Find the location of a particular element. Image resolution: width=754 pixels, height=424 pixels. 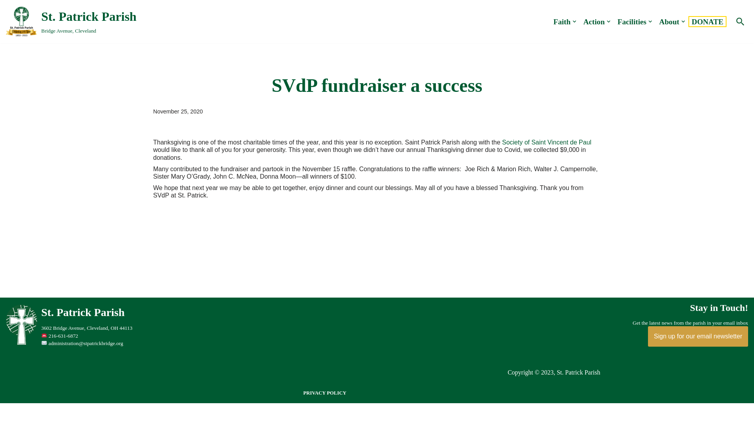

St. Patrick Parish is located at coordinates (559, 313).